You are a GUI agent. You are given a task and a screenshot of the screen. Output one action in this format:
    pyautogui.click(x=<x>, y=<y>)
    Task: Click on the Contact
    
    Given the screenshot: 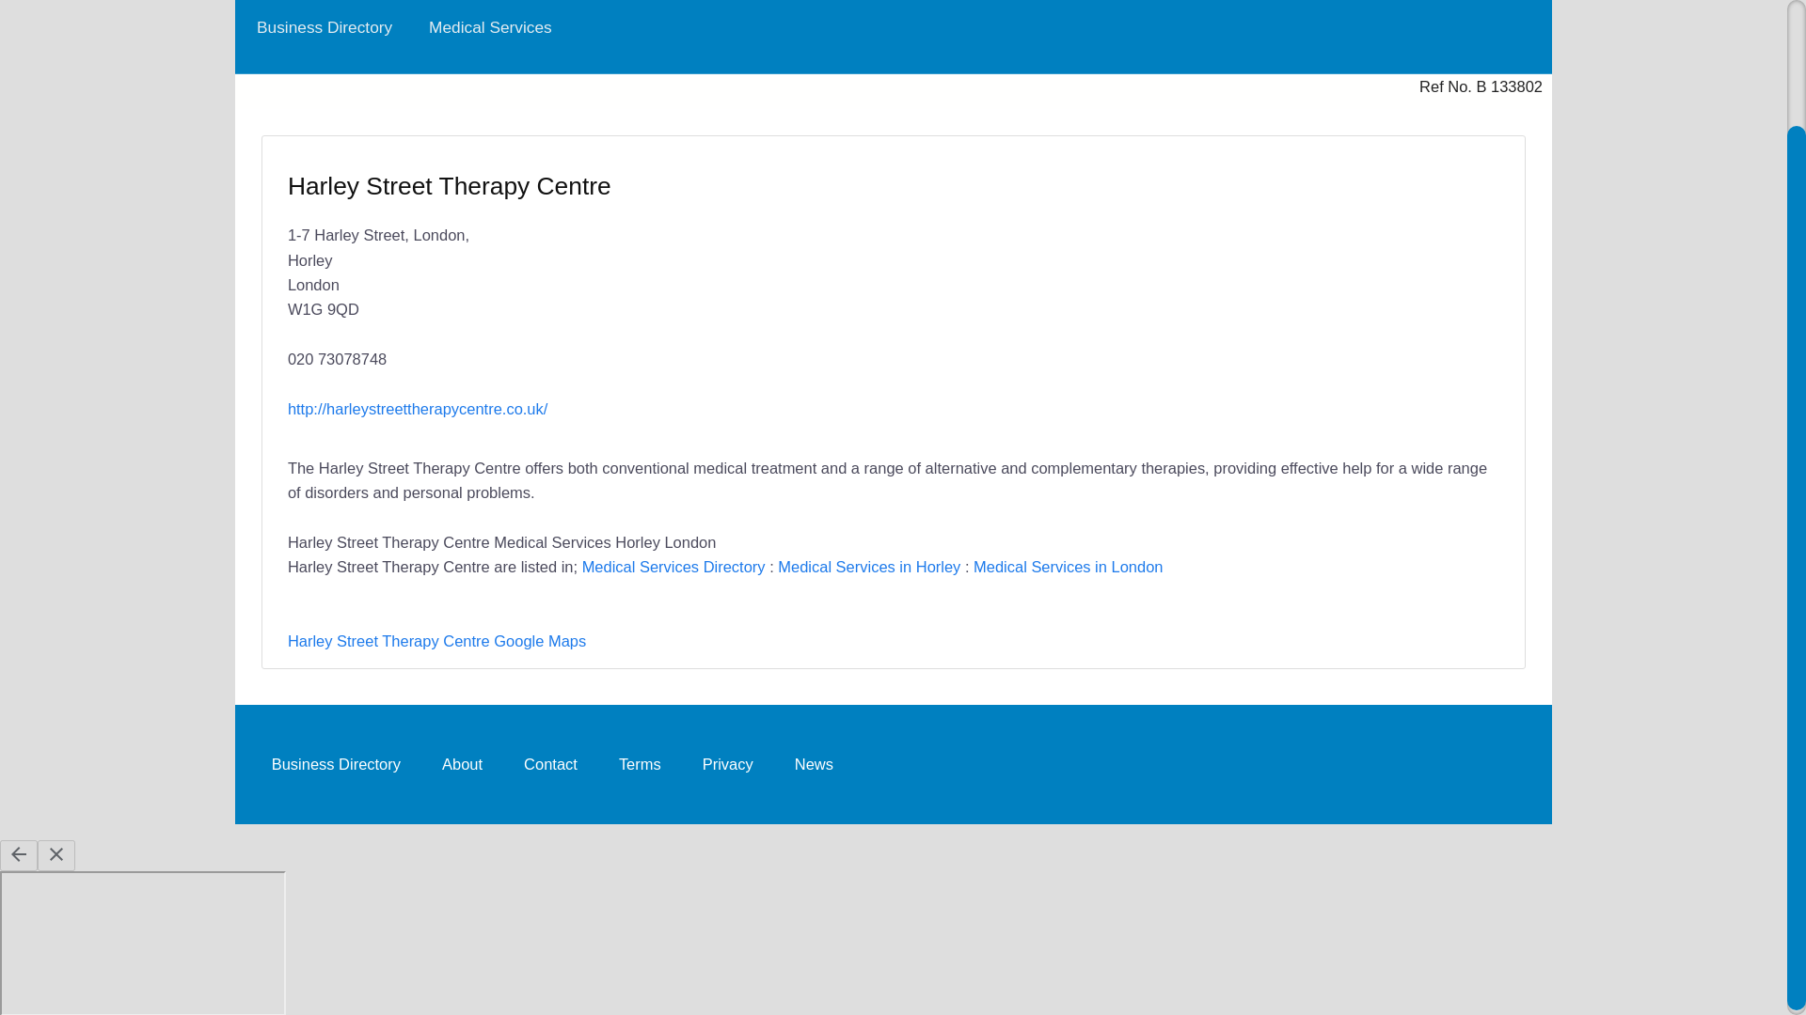 What is the action you would take?
    pyautogui.click(x=550, y=763)
    